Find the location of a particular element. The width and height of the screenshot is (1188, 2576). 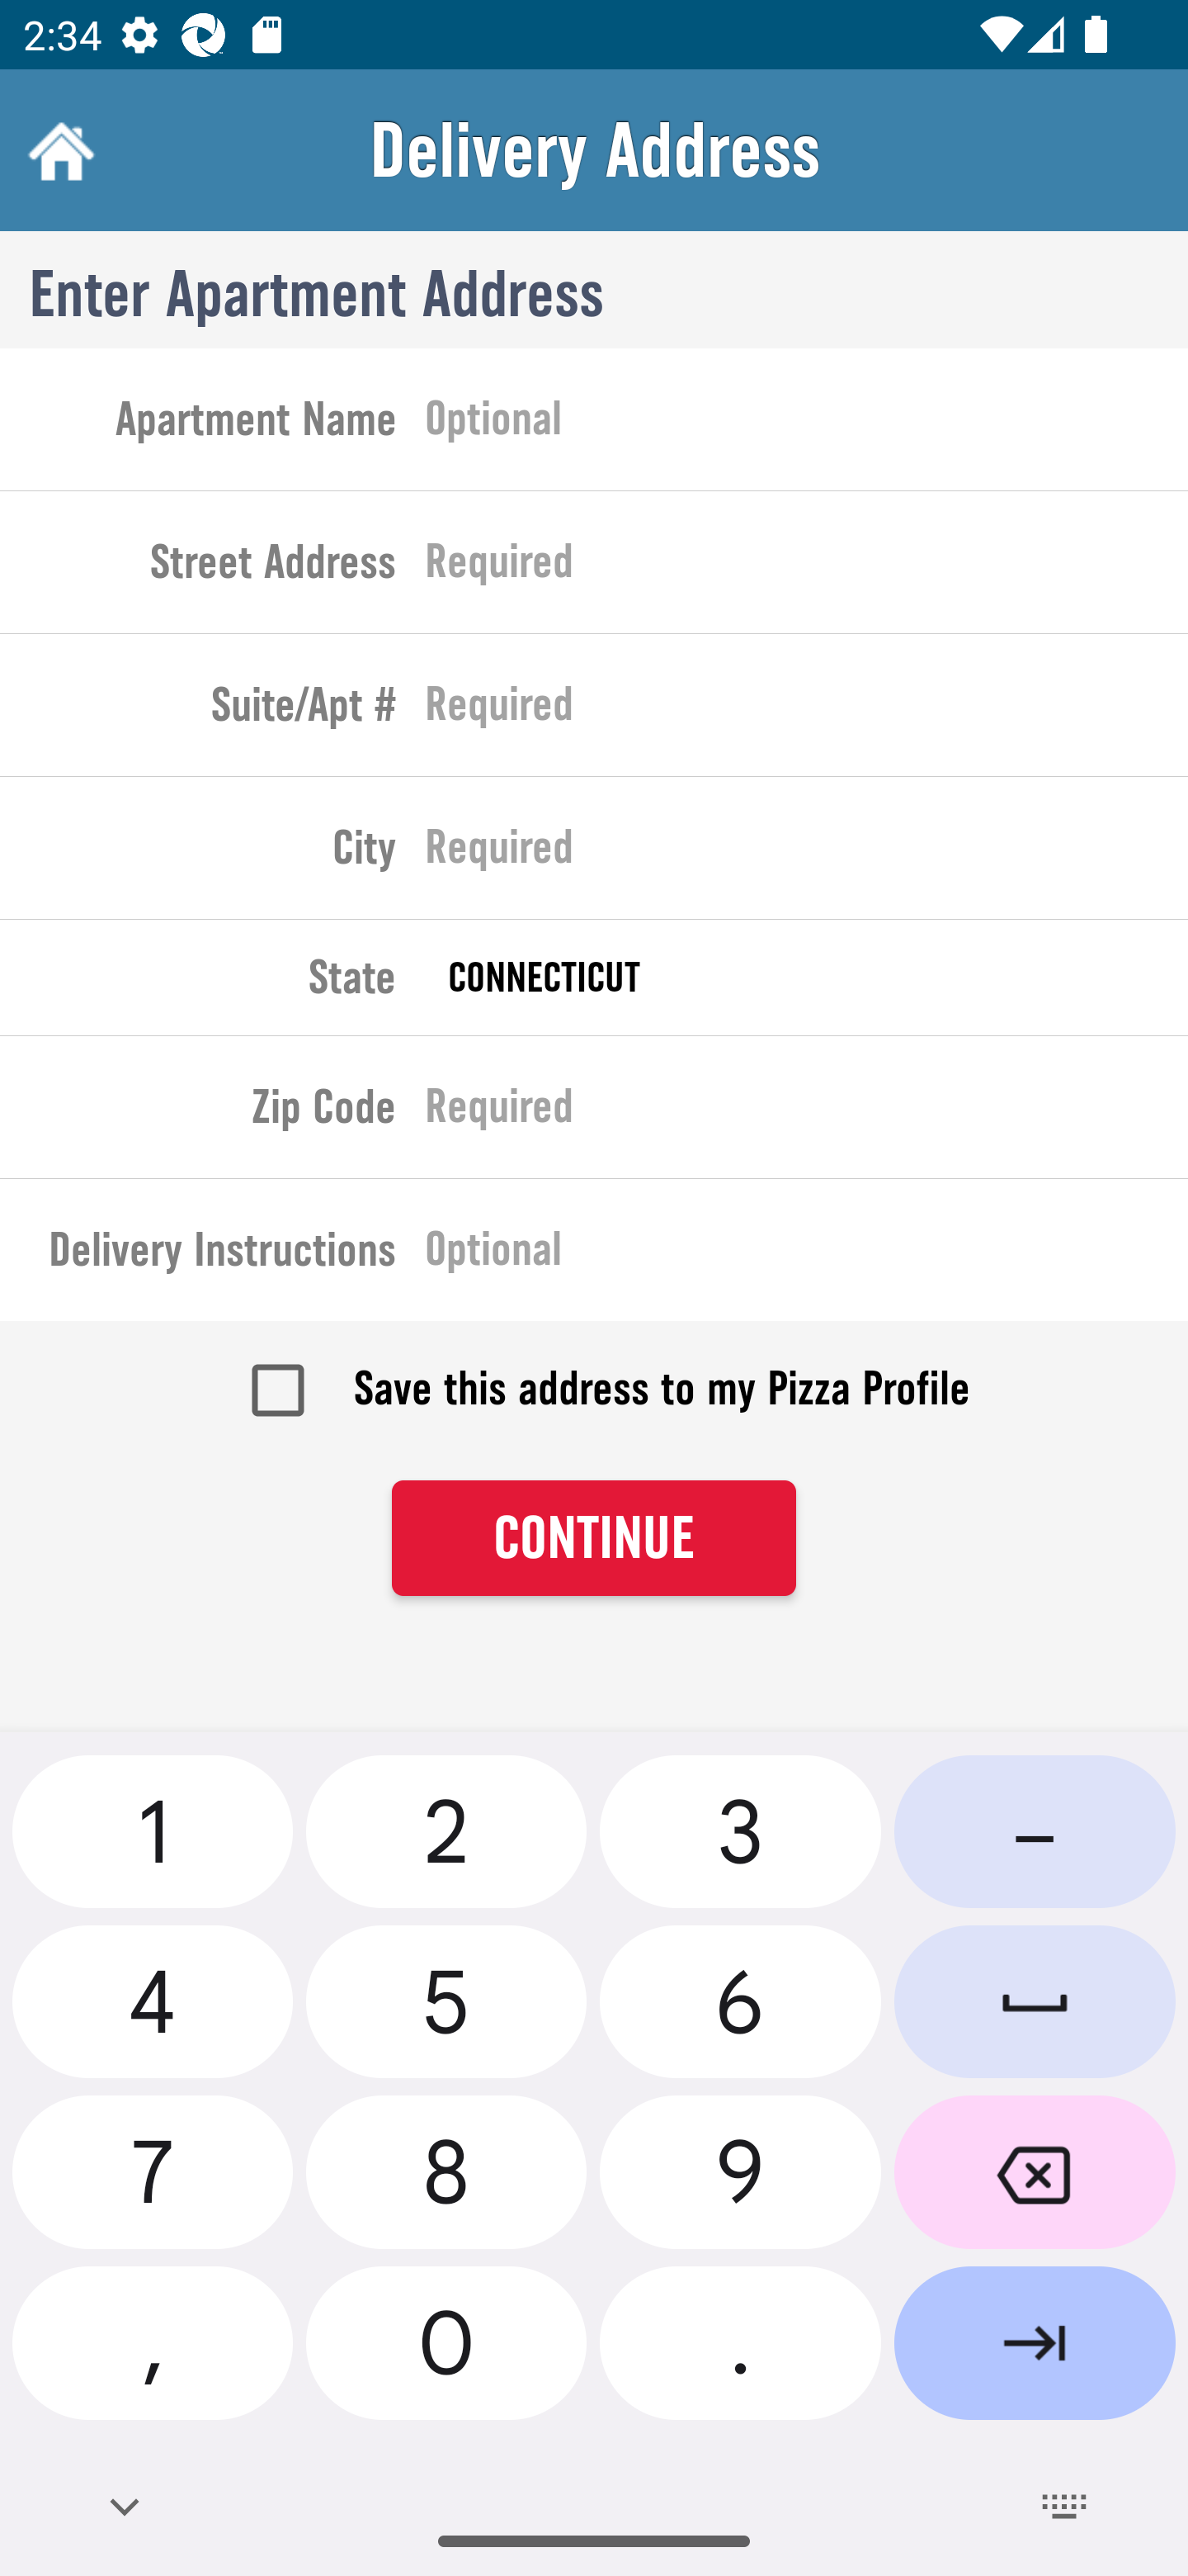

Required is located at coordinates (807, 1112).